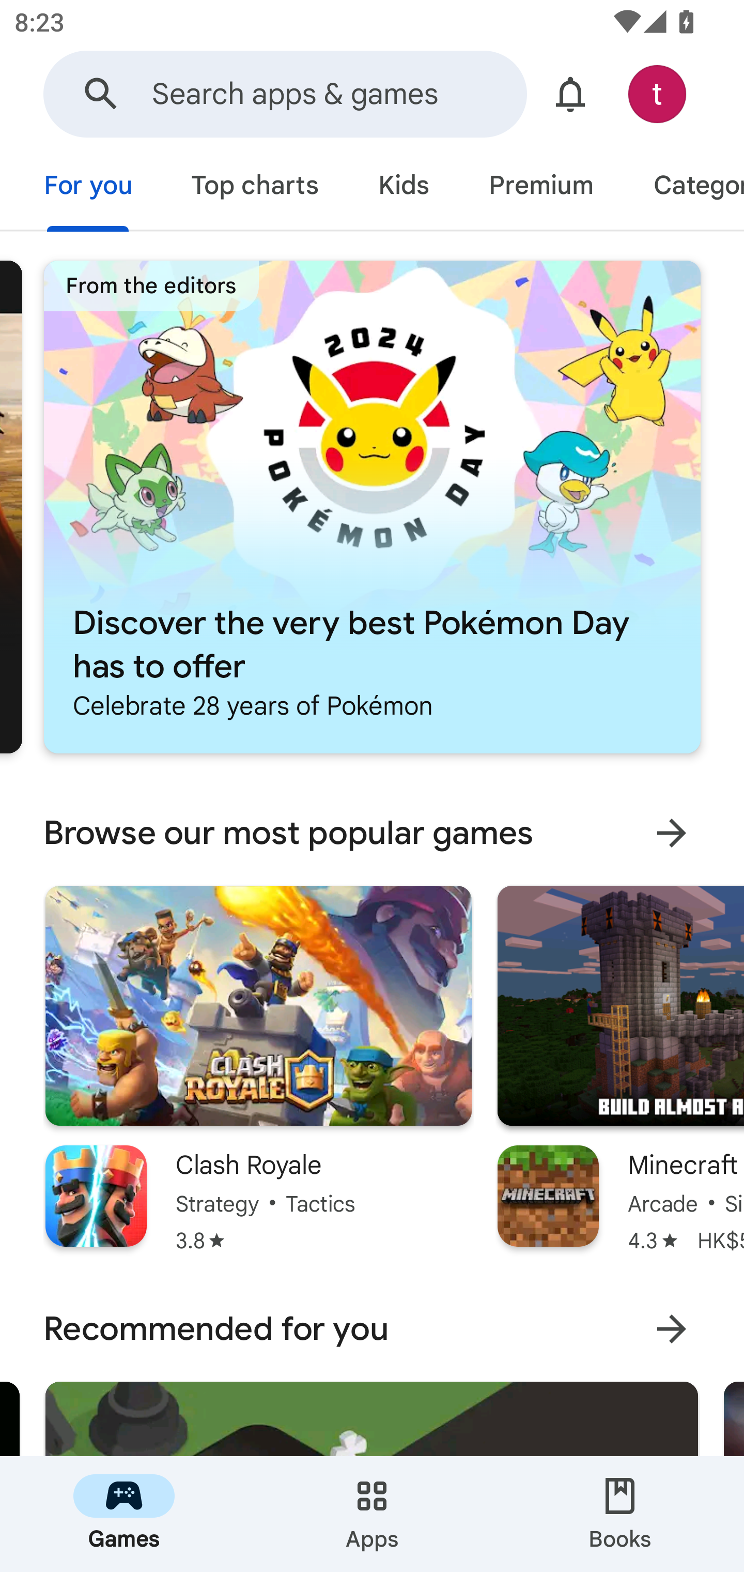  What do you see at coordinates (684, 187) in the screenshot?
I see `Categories` at bounding box center [684, 187].